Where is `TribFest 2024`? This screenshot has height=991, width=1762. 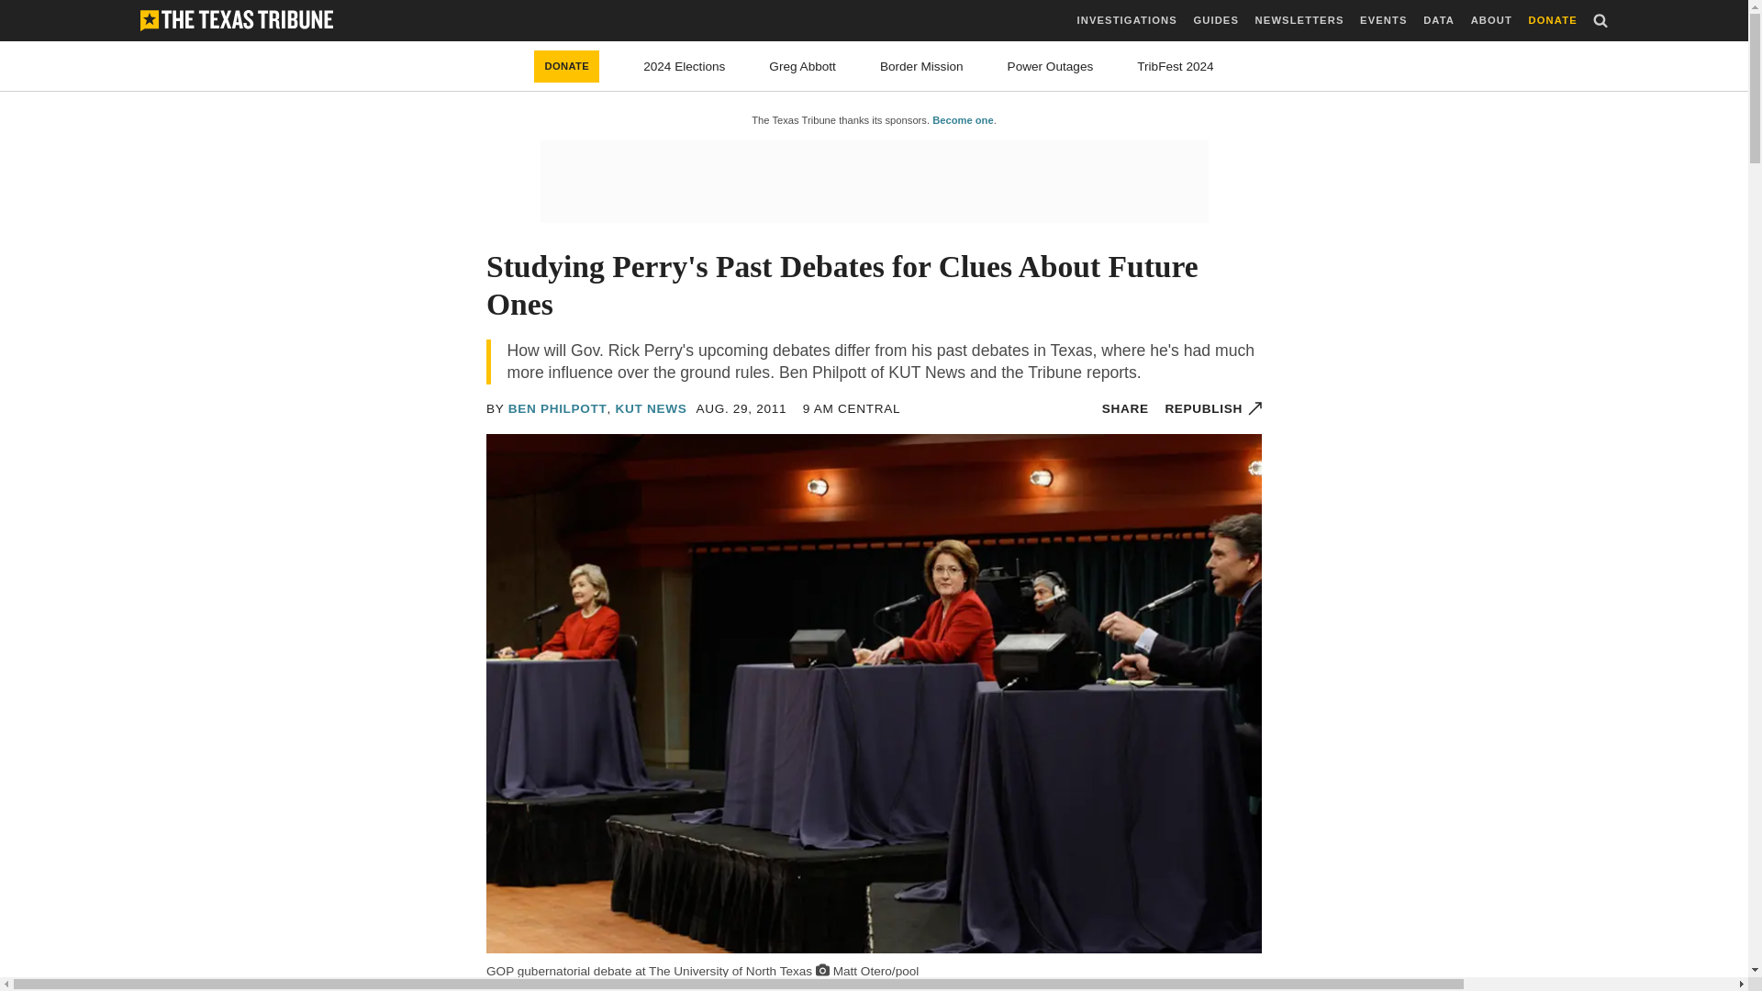 TribFest 2024 is located at coordinates (1175, 66).